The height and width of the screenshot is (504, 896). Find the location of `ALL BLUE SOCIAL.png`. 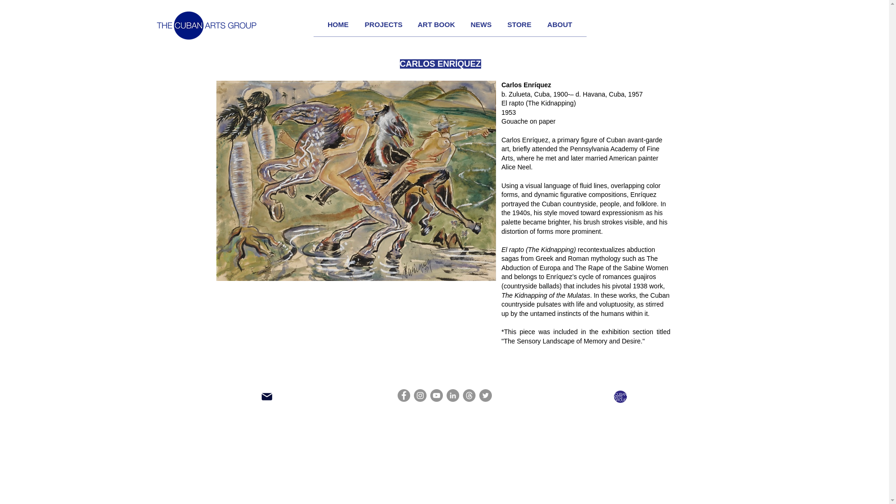

ALL BLUE SOCIAL.png is located at coordinates (620, 397).